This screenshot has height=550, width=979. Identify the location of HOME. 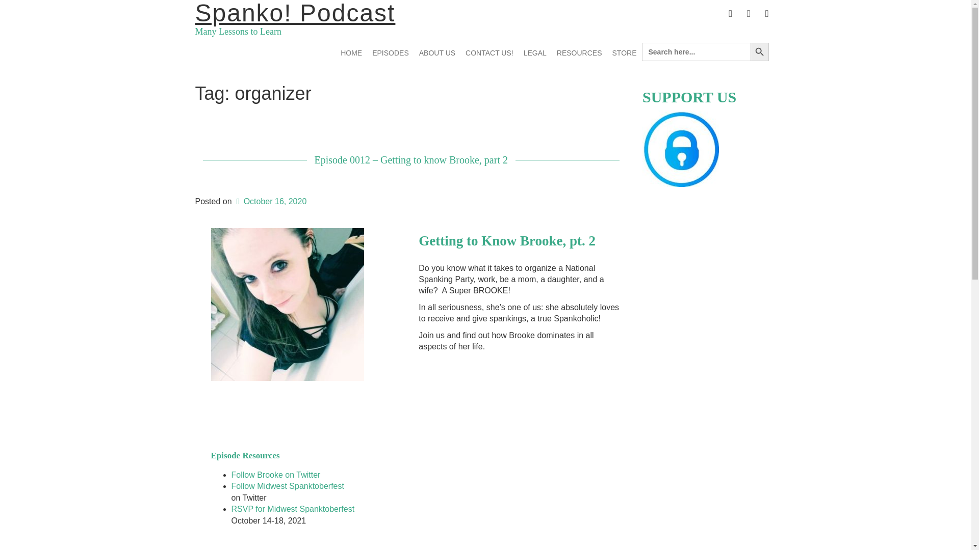
(351, 53).